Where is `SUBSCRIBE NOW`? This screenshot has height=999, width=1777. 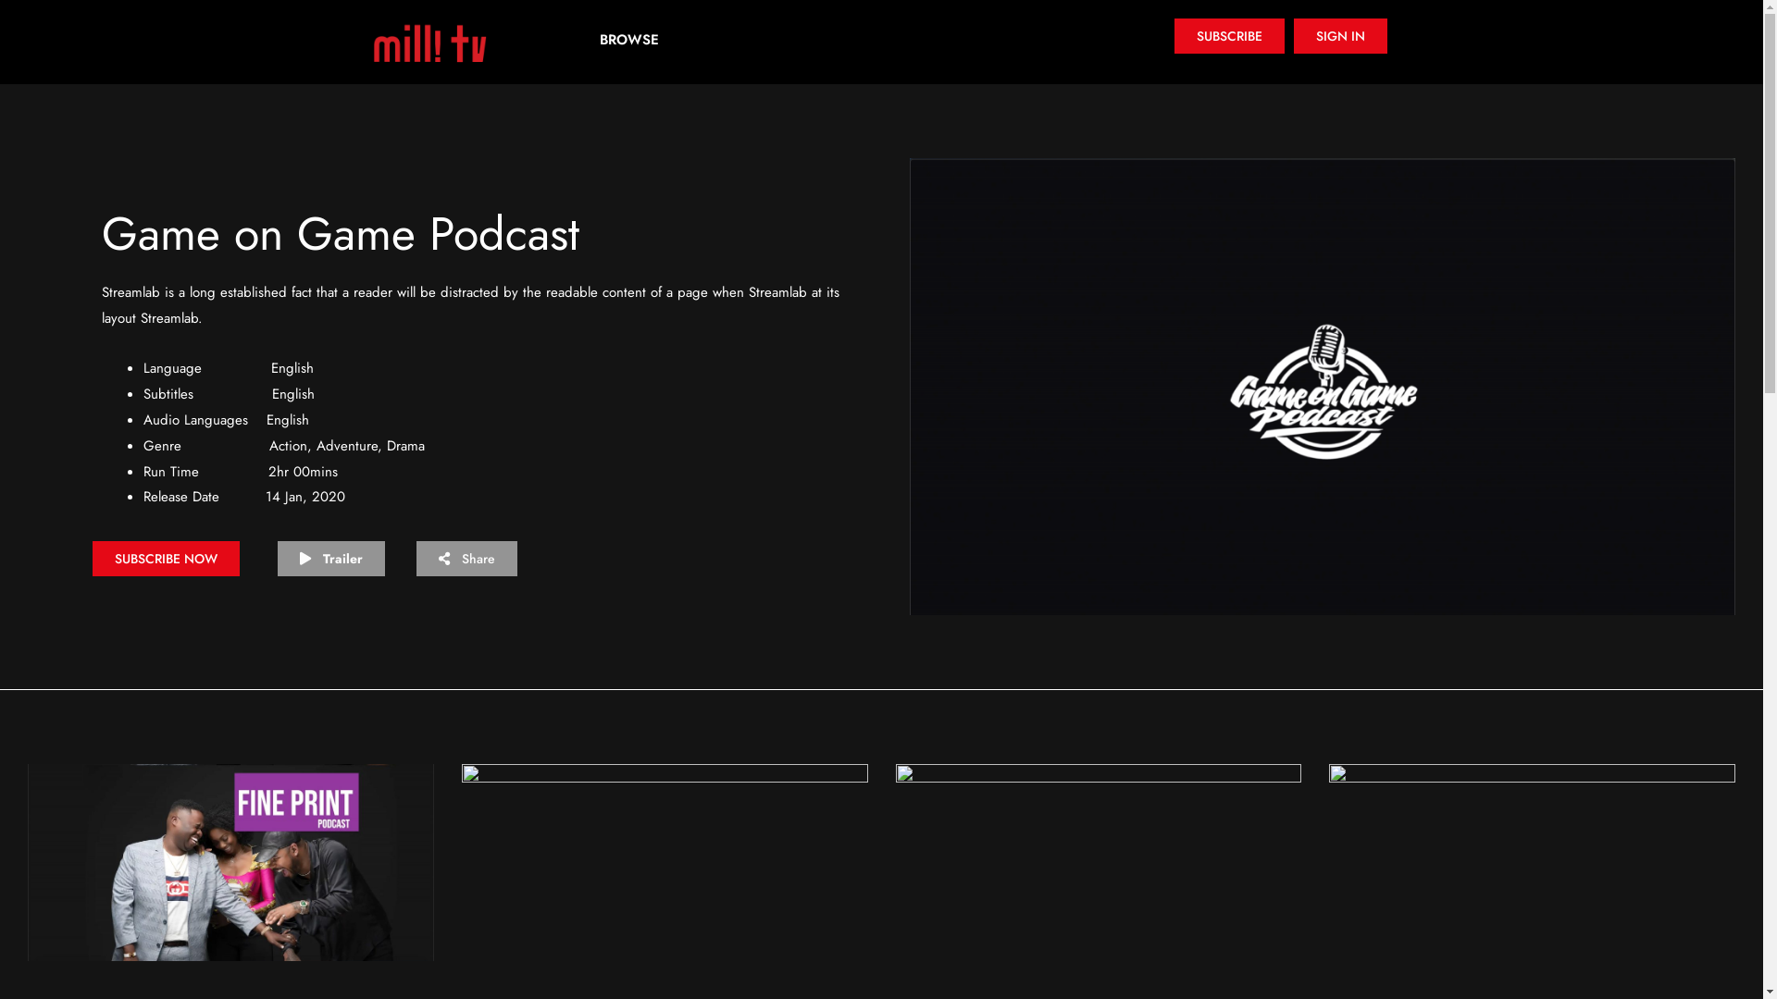 SUBSCRIBE NOW is located at coordinates (167, 559).